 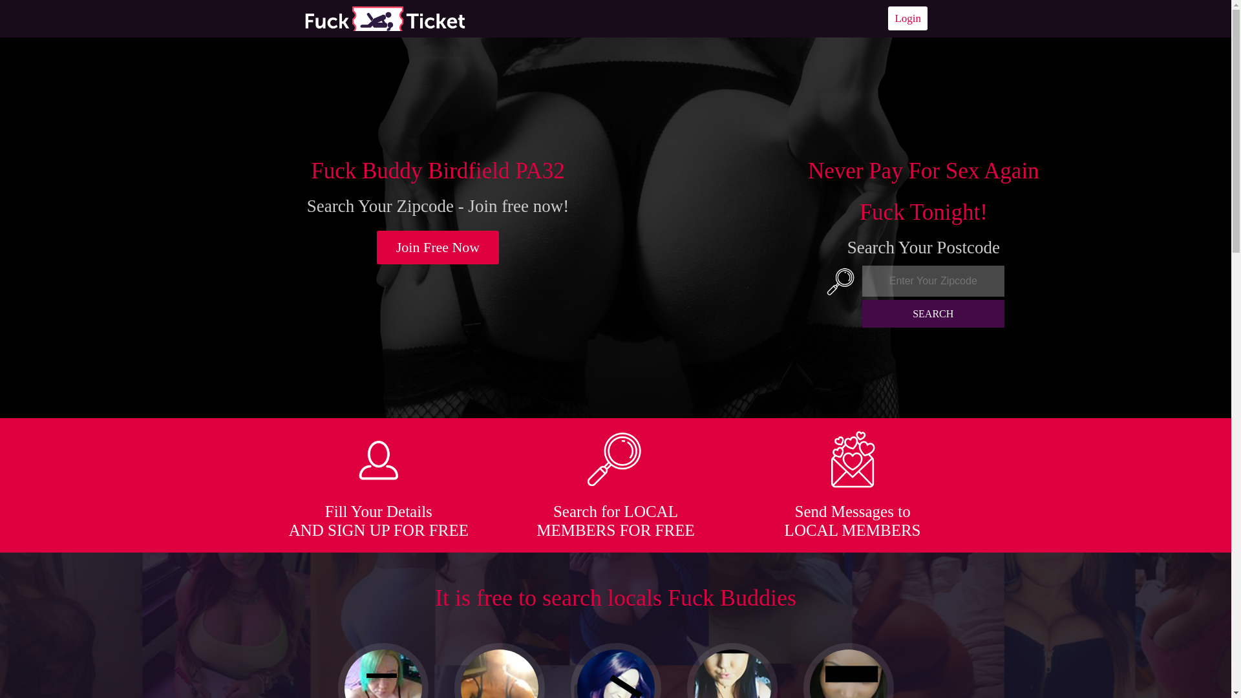 I want to click on Login to meetnfuck.uk, so click(x=907, y=18).